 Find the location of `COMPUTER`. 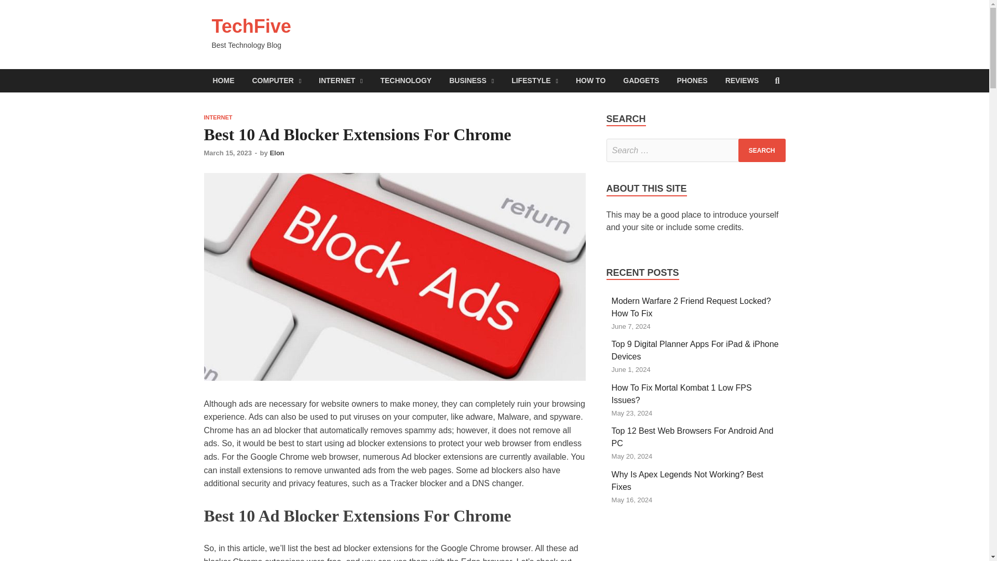

COMPUTER is located at coordinates (276, 81).